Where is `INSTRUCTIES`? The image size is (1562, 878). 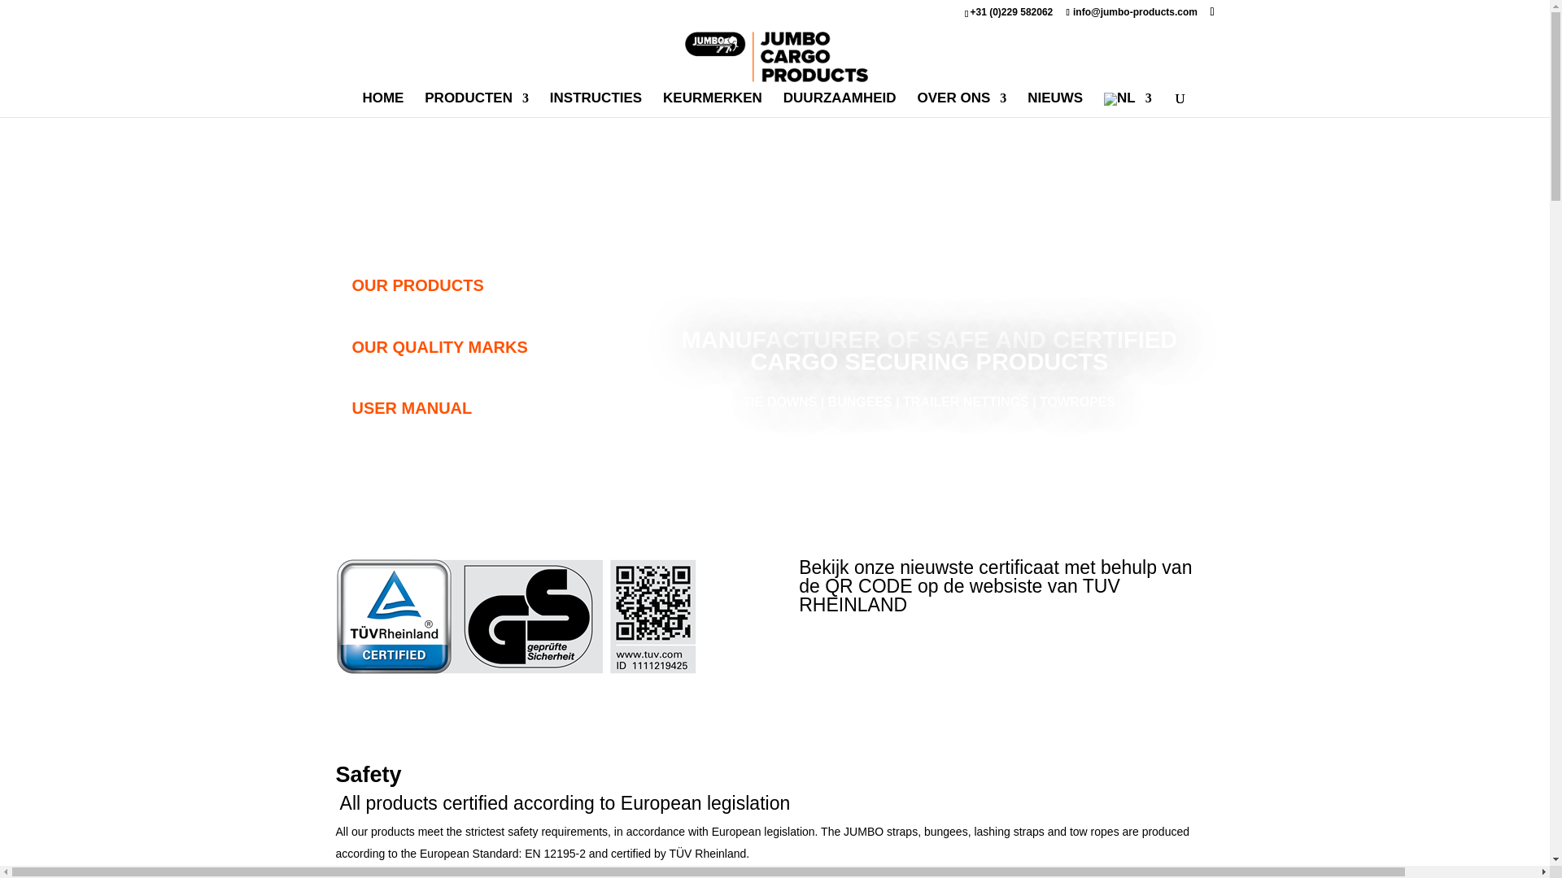 INSTRUCTIES is located at coordinates (596, 104).